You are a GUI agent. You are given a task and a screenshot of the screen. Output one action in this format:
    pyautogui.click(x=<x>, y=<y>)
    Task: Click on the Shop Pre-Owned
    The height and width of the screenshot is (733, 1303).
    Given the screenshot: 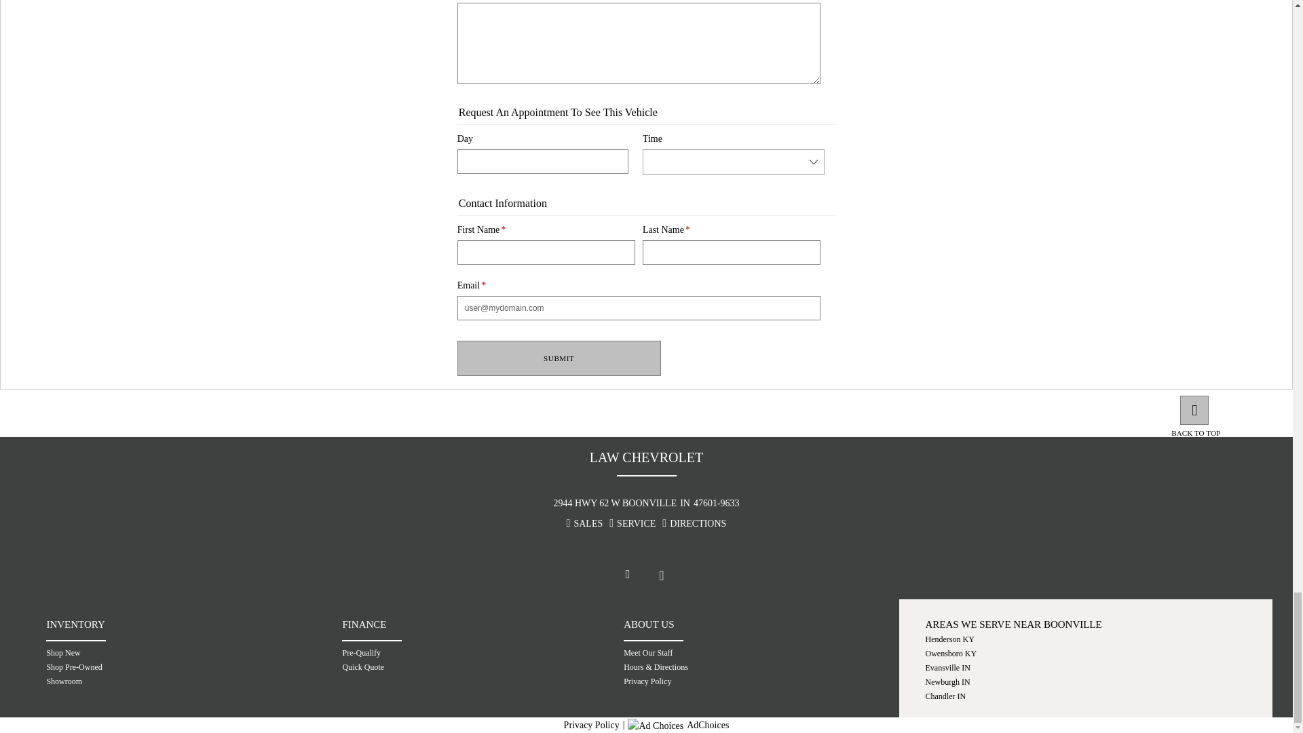 What is the action you would take?
    pyautogui.click(x=147, y=667)
    